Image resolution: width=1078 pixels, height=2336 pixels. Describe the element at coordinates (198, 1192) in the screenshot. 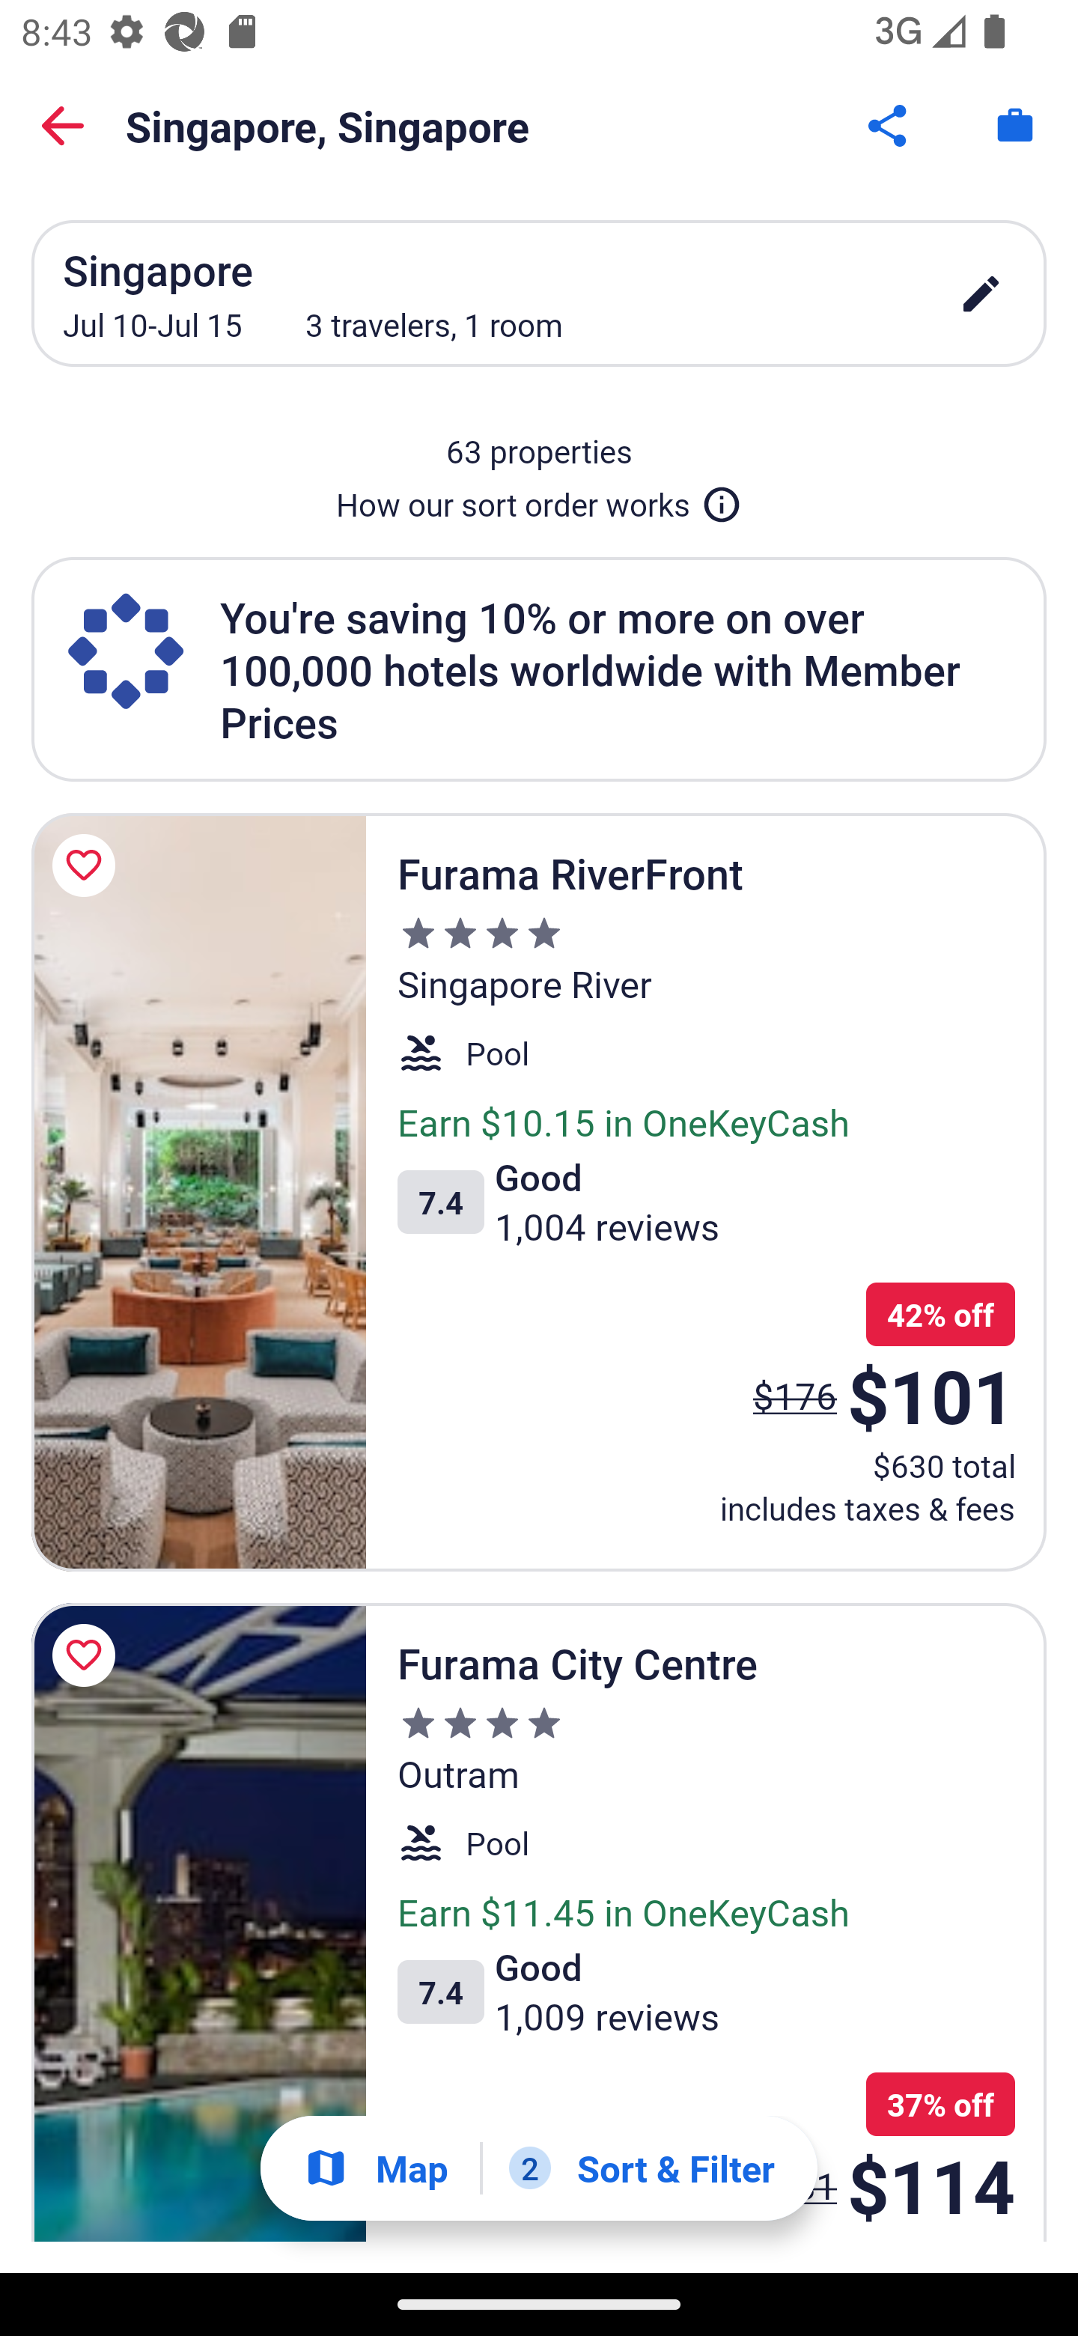

I see `Furama RiverFront` at that location.